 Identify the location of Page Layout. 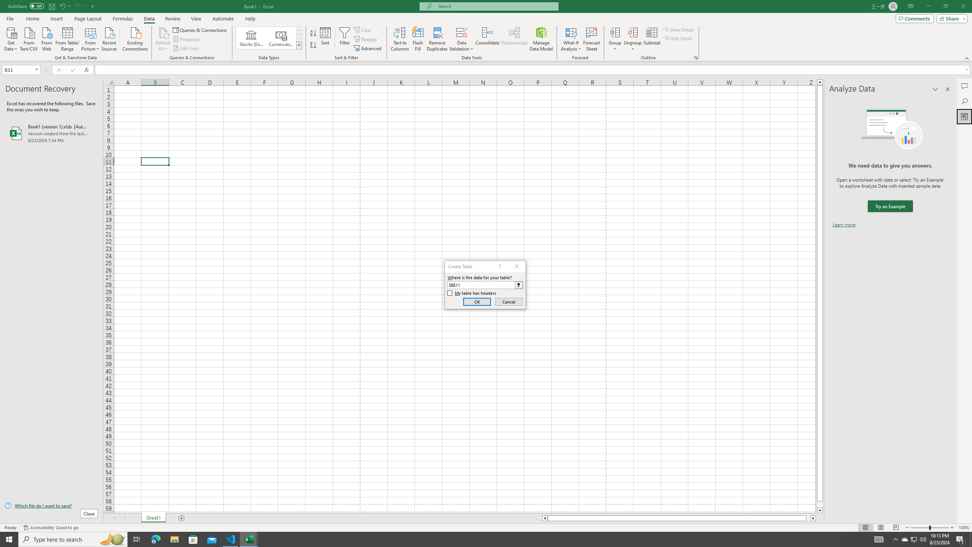
(880, 528).